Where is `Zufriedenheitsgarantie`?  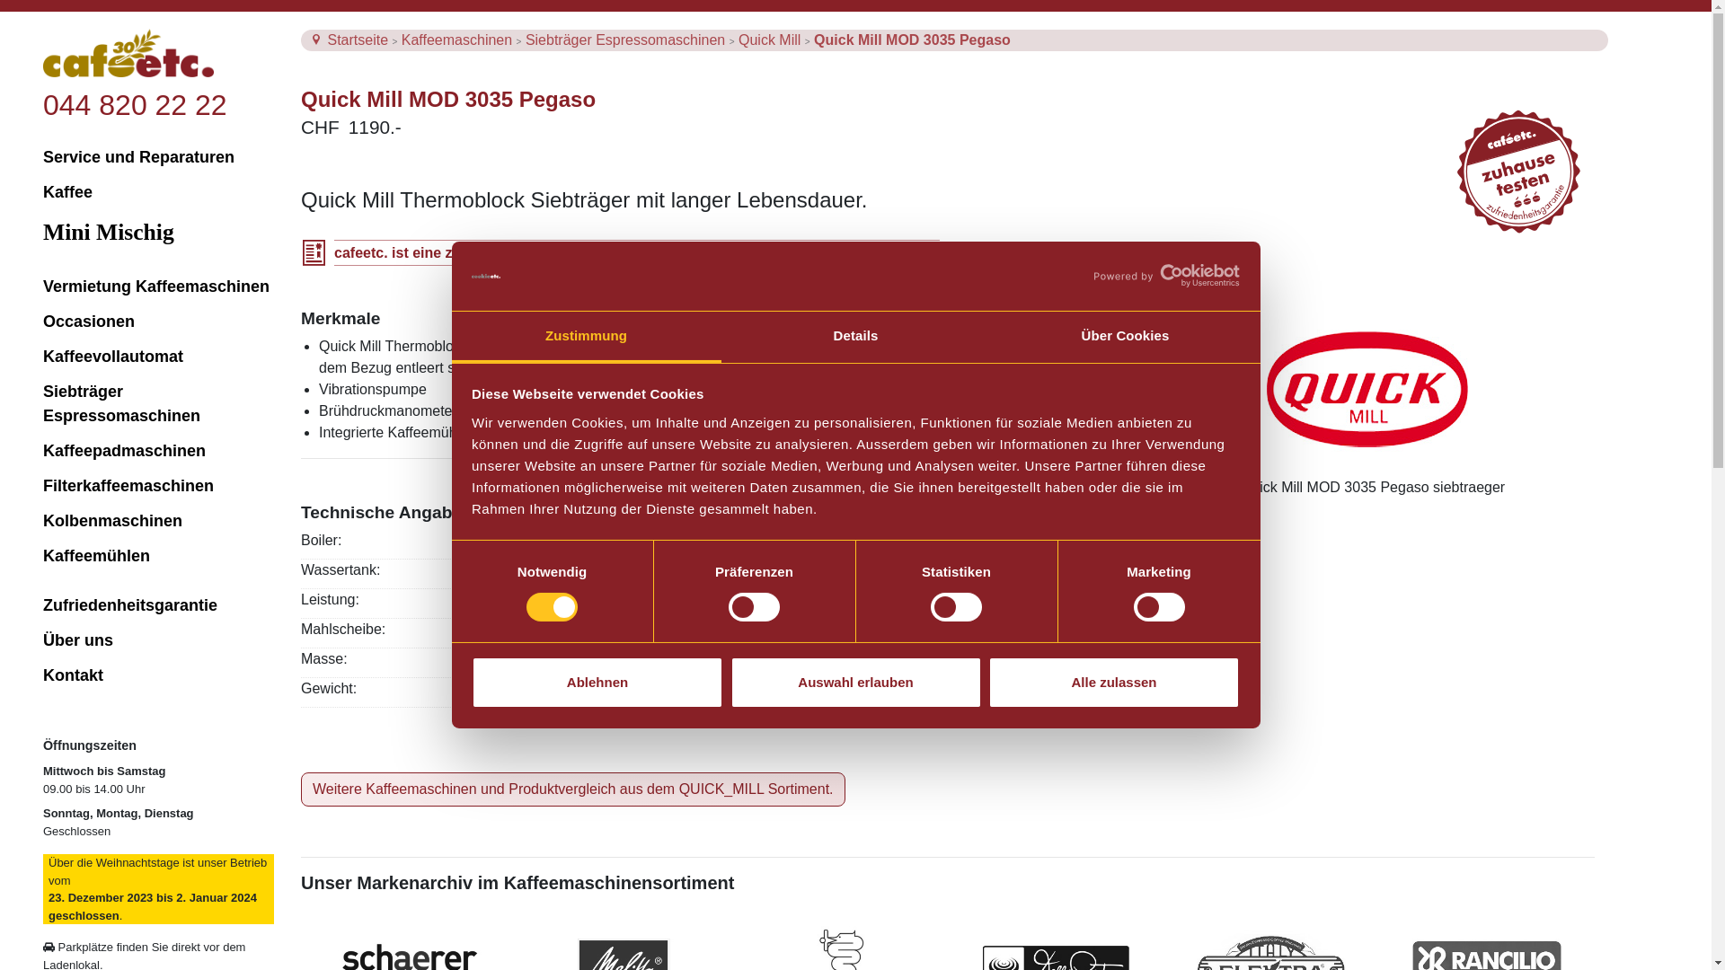
Zufriedenheitsgarantie is located at coordinates (158, 605).